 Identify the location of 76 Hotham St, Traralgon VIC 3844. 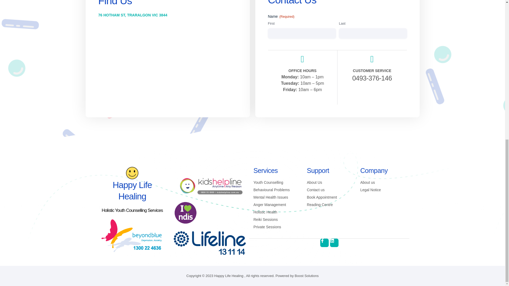
(168, 64).